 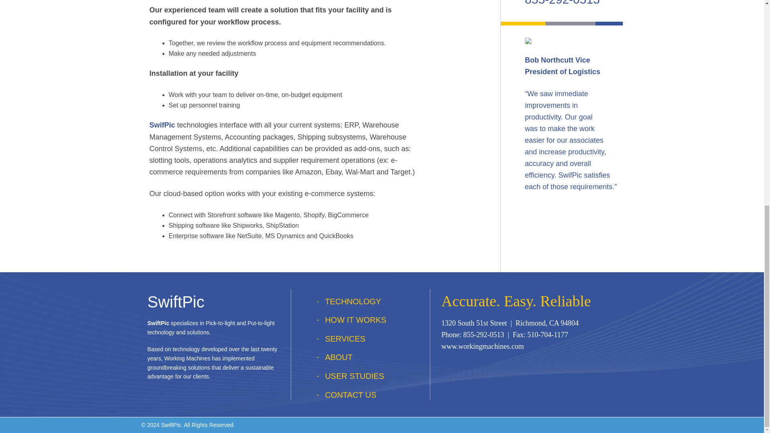 I want to click on ABOUT, so click(x=338, y=357).